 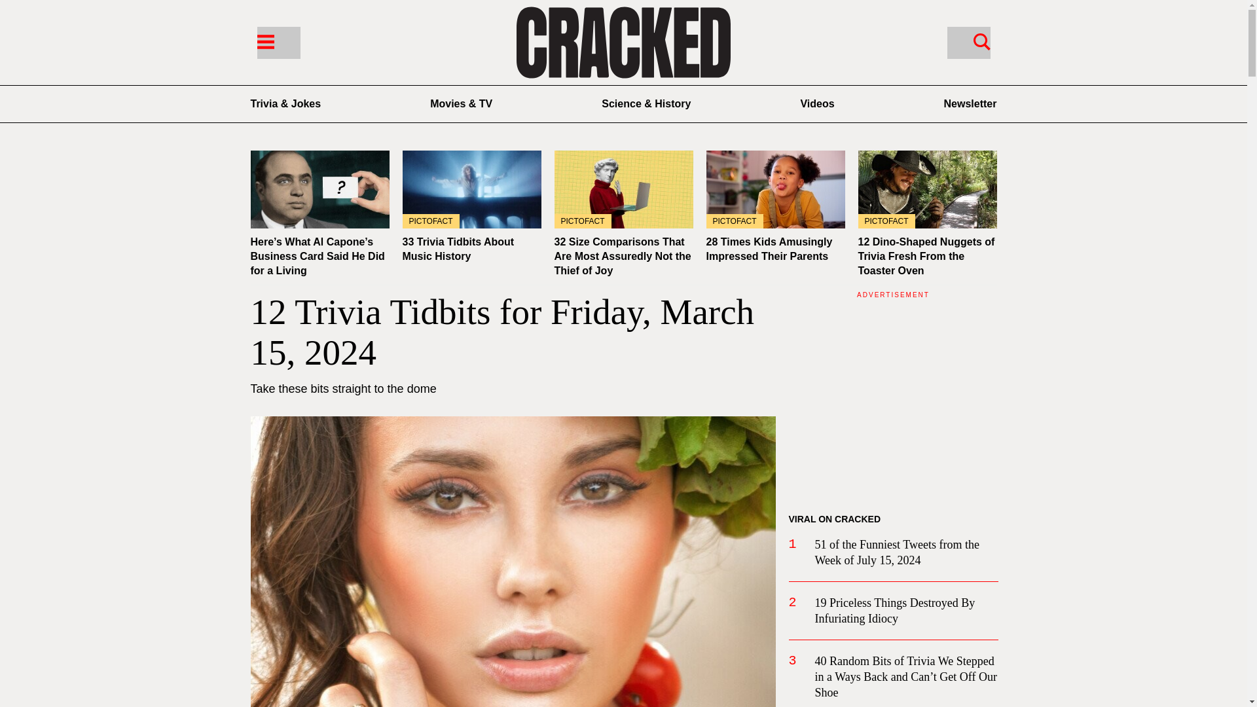 What do you see at coordinates (927, 189) in the screenshot?
I see `PICTOFACT` at bounding box center [927, 189].